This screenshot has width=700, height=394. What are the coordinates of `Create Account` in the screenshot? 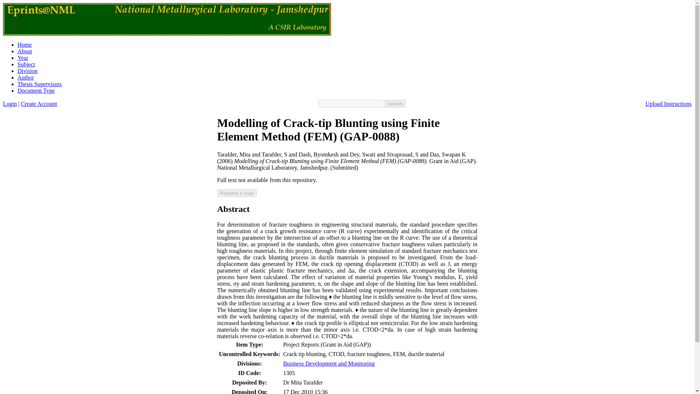 It's located at (39, 104).